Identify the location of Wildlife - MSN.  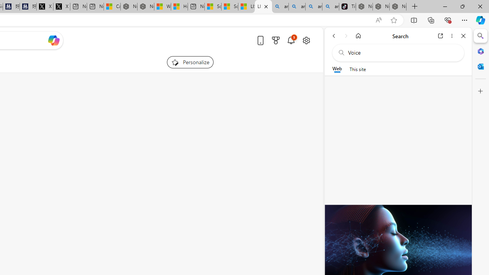
(162, 7).